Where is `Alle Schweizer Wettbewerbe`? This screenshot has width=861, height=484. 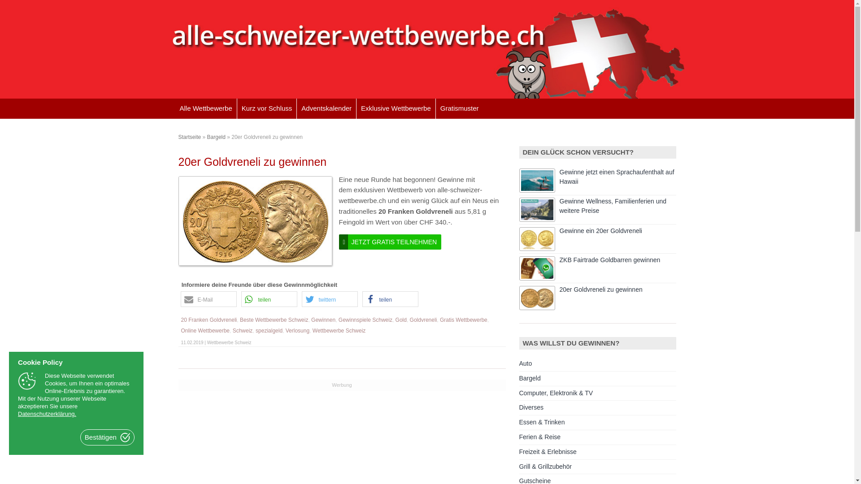
Alle Schweizer Wettbewerbe is located at coordinates (427, 49).